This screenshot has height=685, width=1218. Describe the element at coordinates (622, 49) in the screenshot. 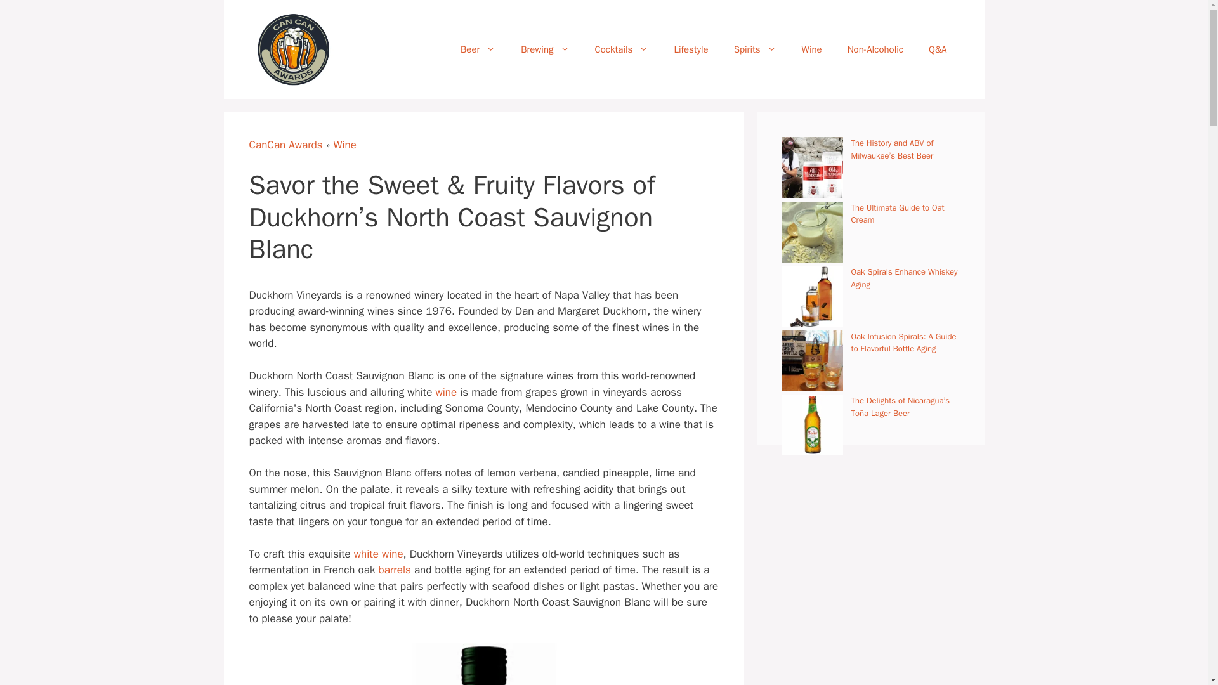

I see `Cocktails` at that location.